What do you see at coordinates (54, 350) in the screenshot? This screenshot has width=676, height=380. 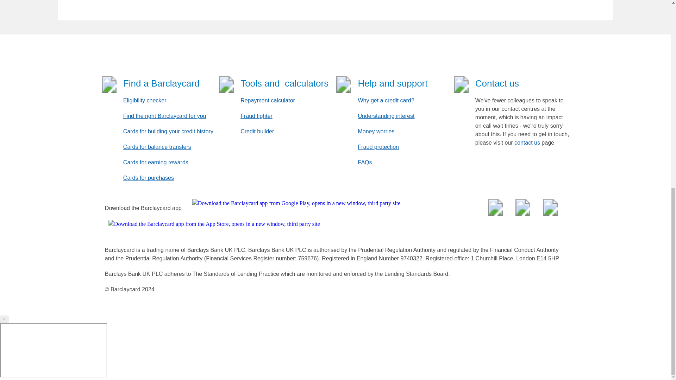 I see `as3-login` at bounding box center [54, 350].